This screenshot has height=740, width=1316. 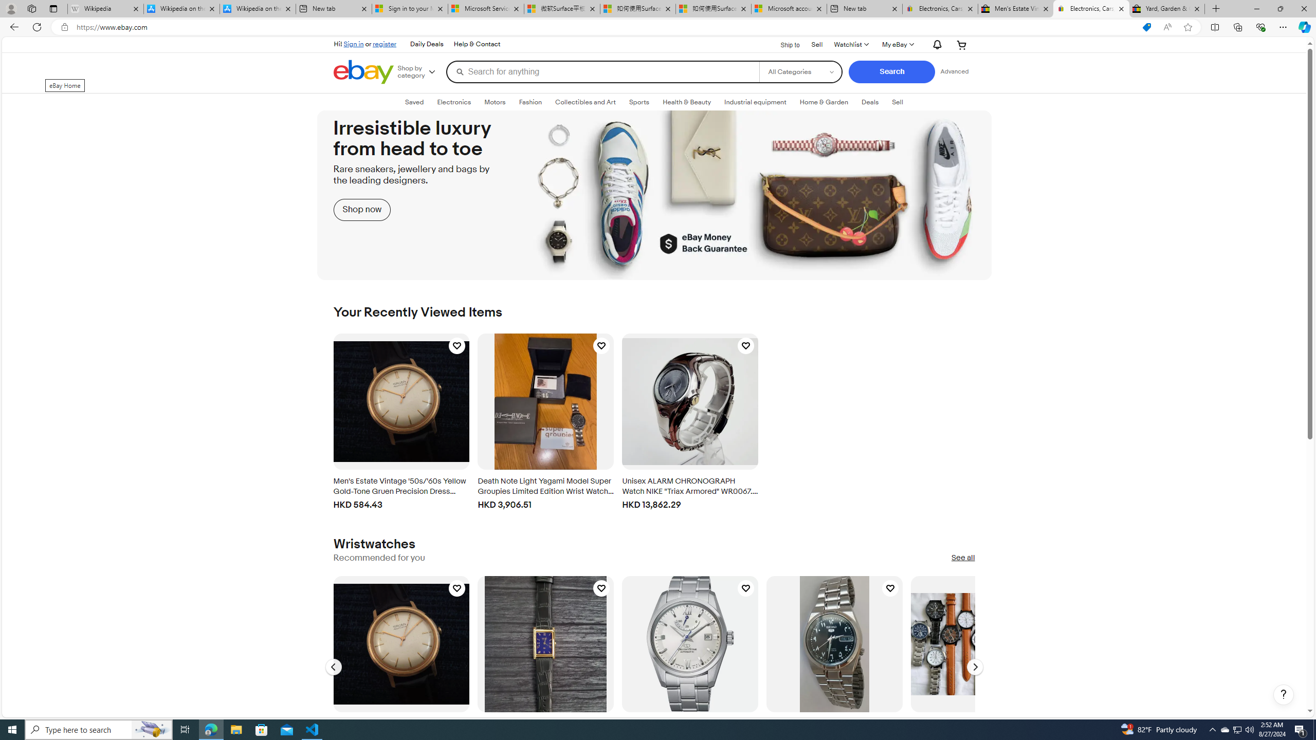 I want to click on Go to the previous slide, Wristwatches - Carousel, so click(x=333, y=667).